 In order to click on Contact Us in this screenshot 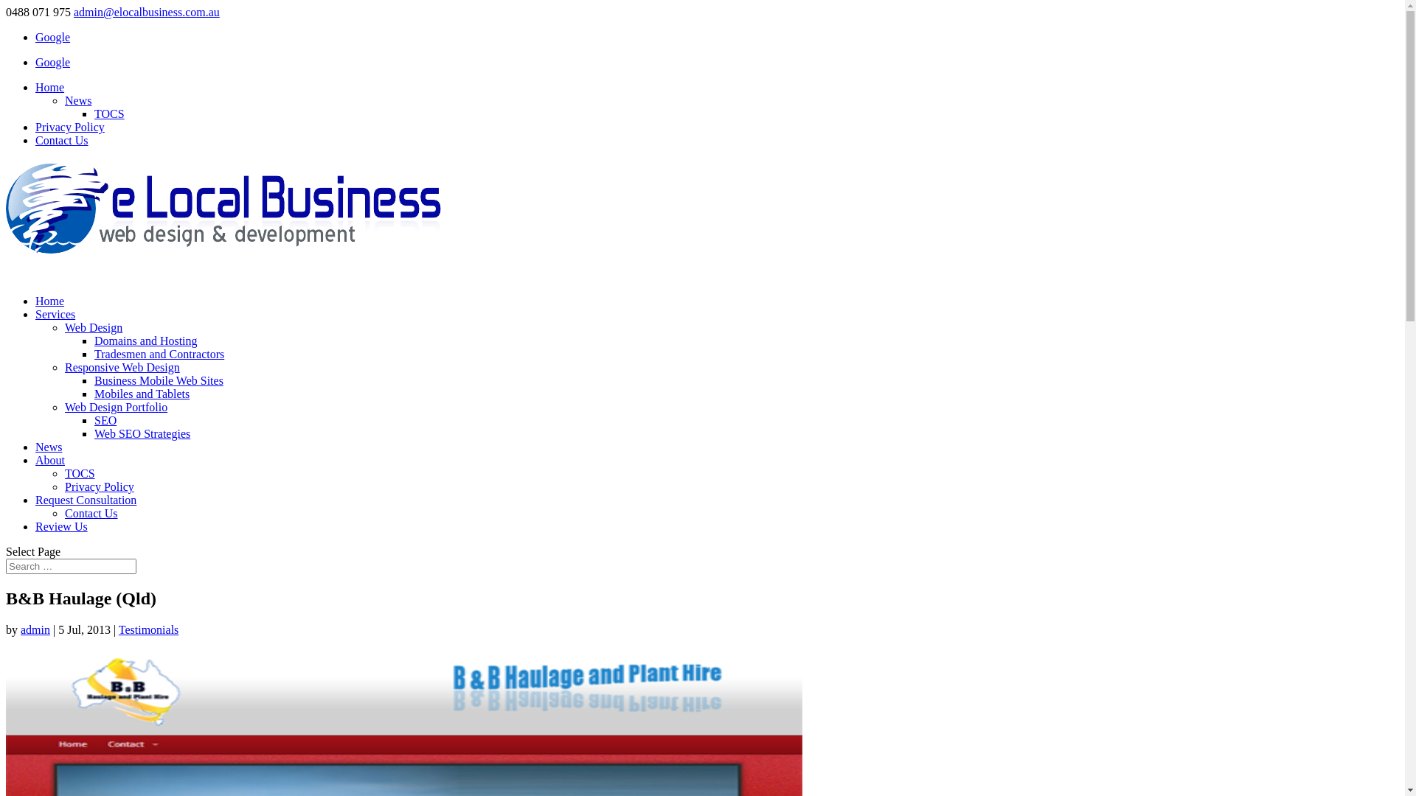, I will do `click(91, 513)`.